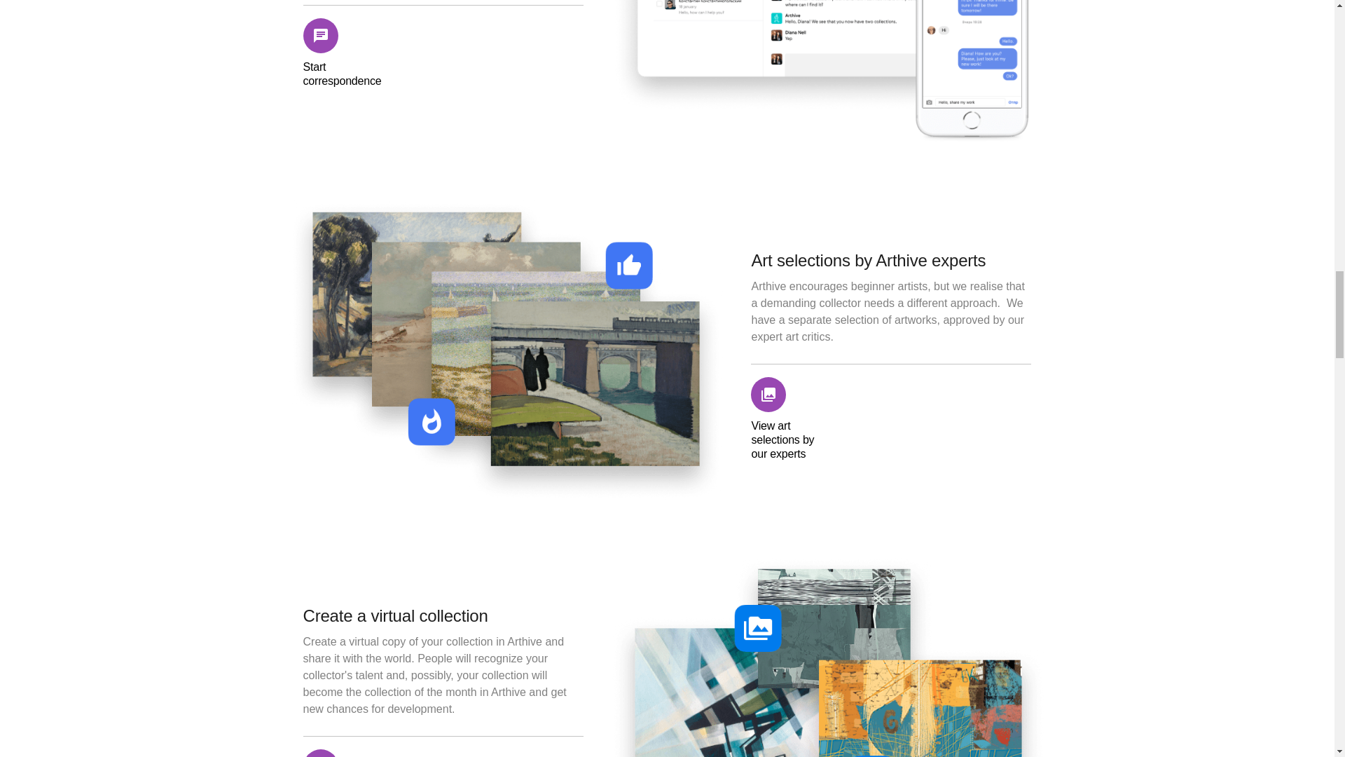  Describe the element at coordinates (793, 418) in the screenshot. I see `View art selections by our experts ` at that location.